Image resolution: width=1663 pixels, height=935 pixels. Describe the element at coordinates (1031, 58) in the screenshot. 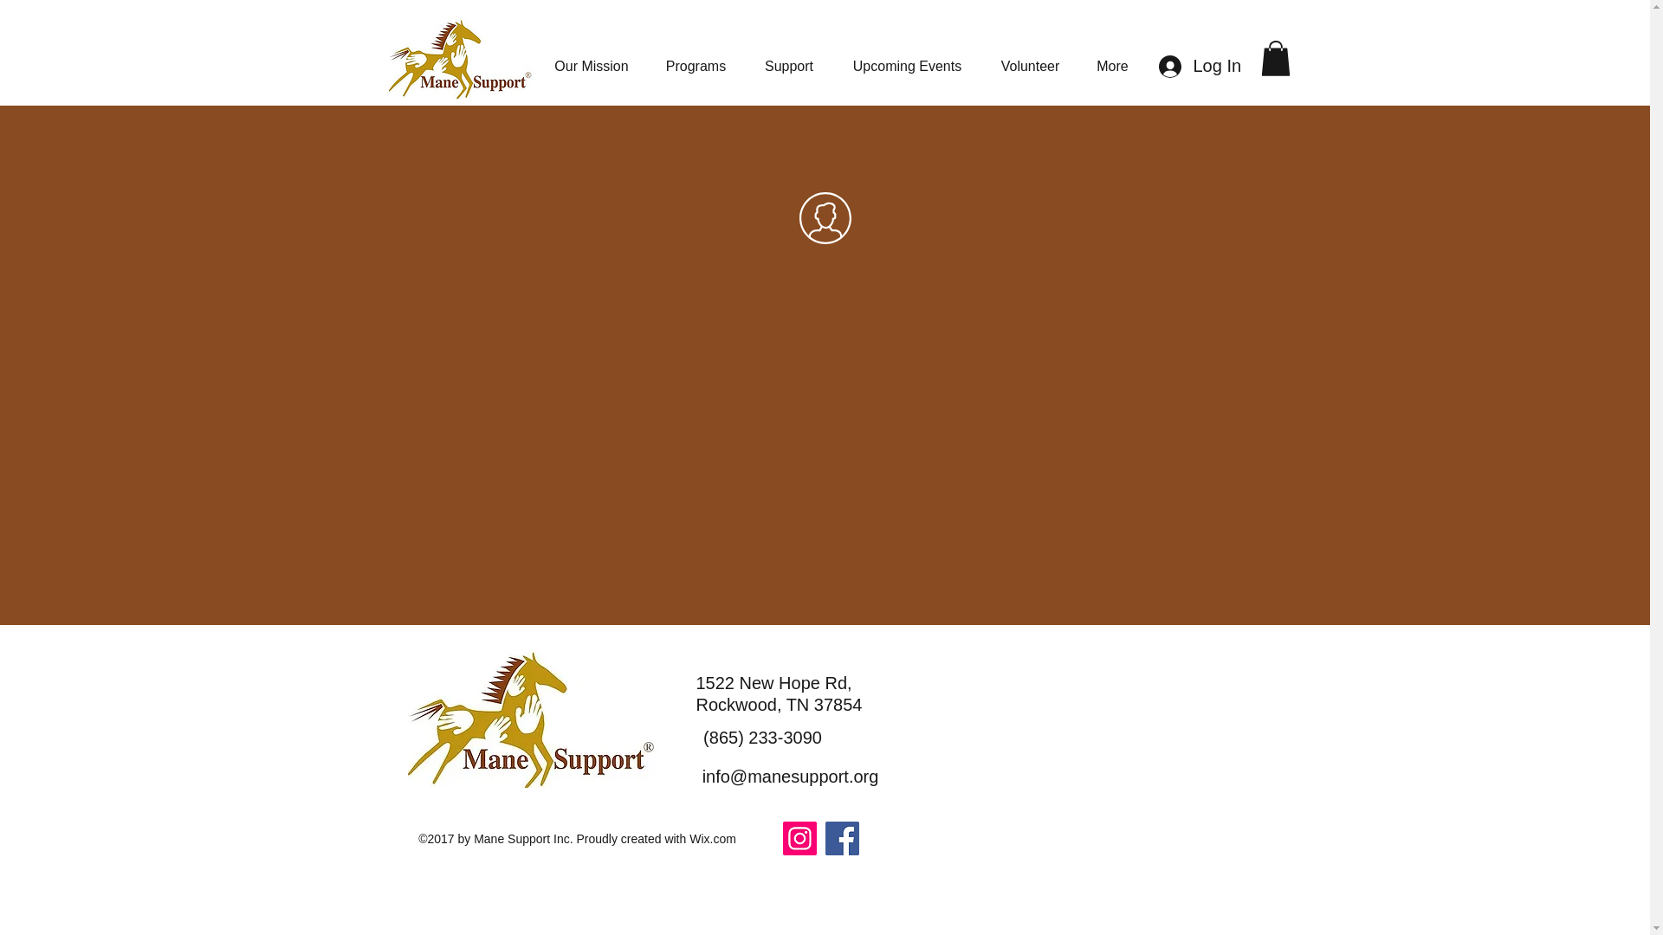

I see `Volunteer` at that location.